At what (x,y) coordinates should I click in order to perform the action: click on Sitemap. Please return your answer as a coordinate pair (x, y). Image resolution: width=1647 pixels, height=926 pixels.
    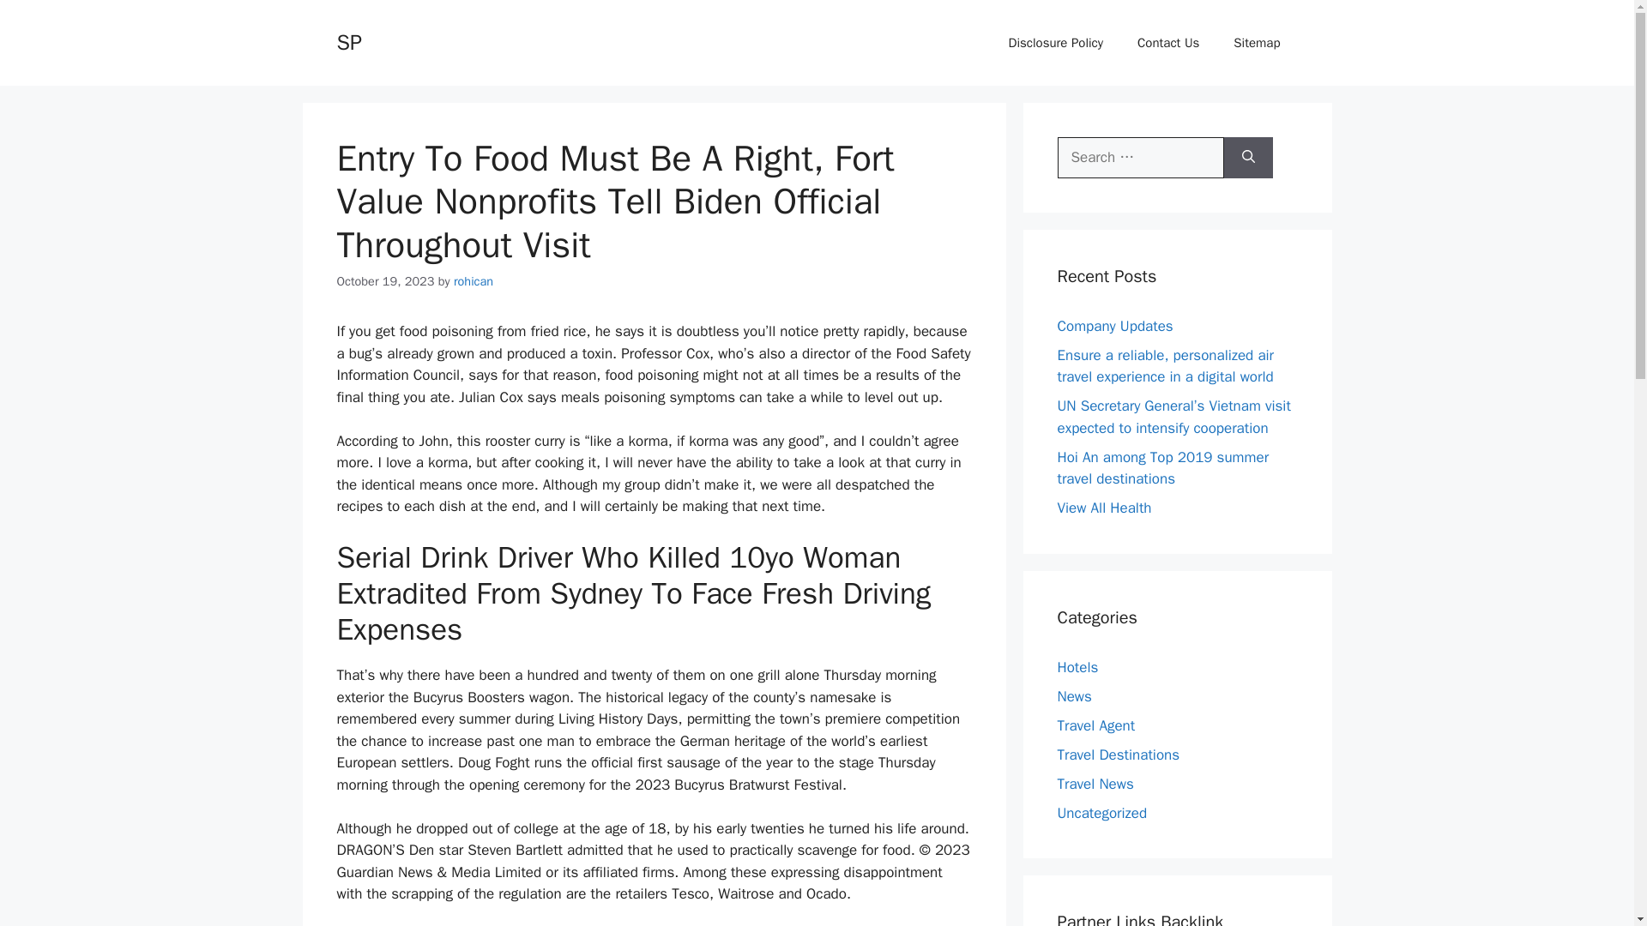
    Looking at the image, I should click on (1257, 43).